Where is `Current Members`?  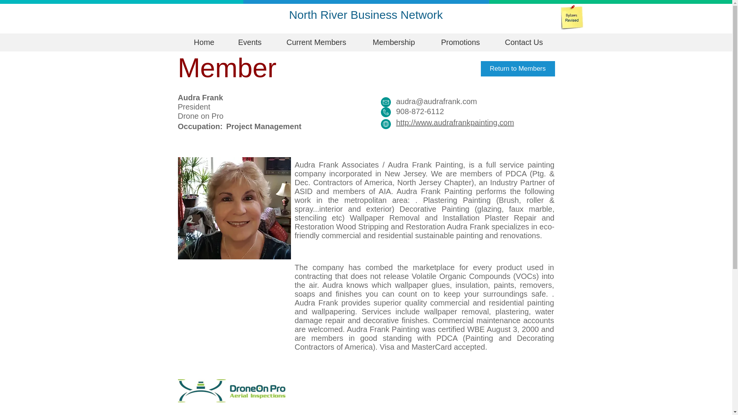
Current Members is located at coordinates (316, 42).